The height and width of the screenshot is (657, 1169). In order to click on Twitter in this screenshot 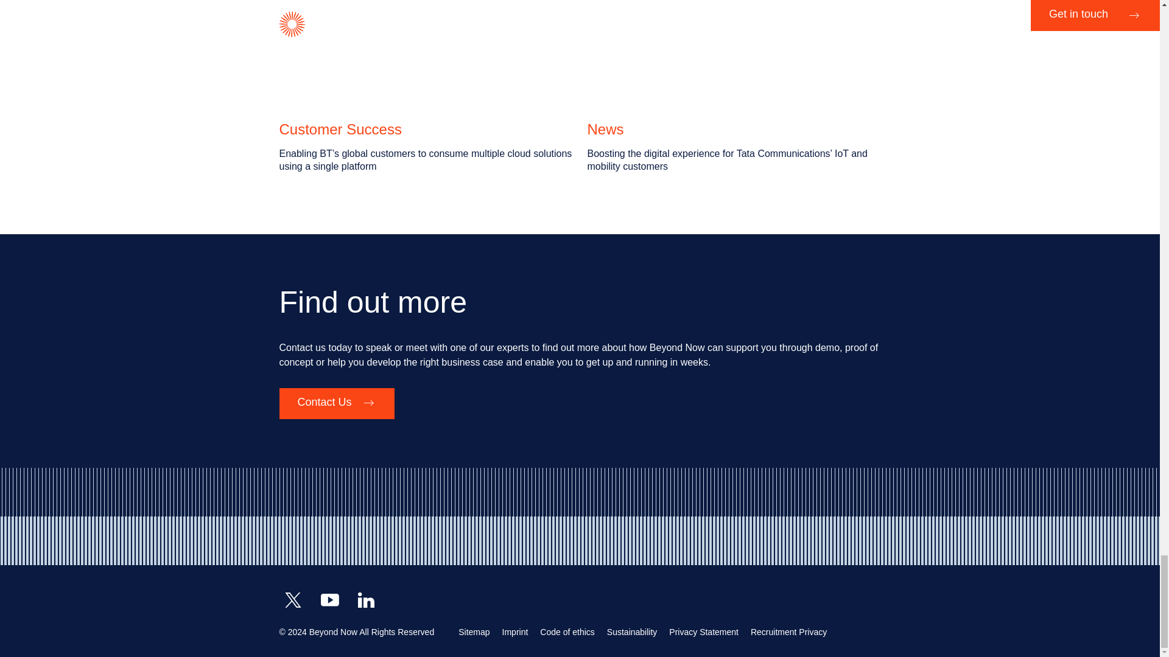, I will do `click(292, 600)`.